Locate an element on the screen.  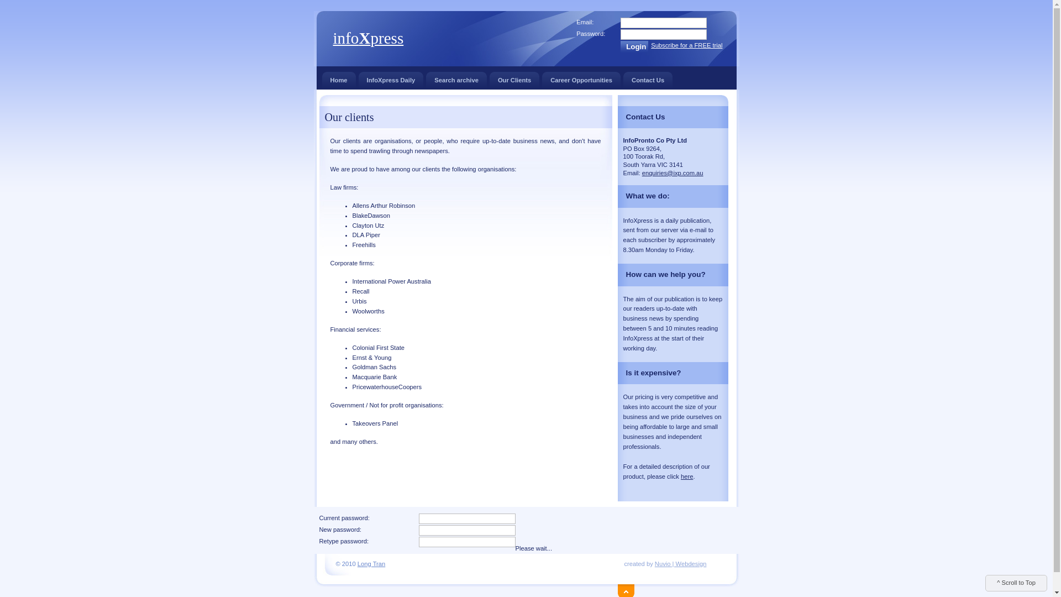
Long Tran is located at coordinates (371, 564).